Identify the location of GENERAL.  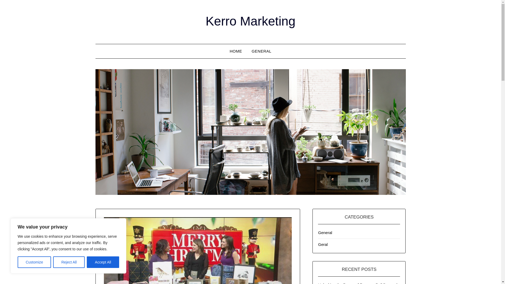
(261, 51).